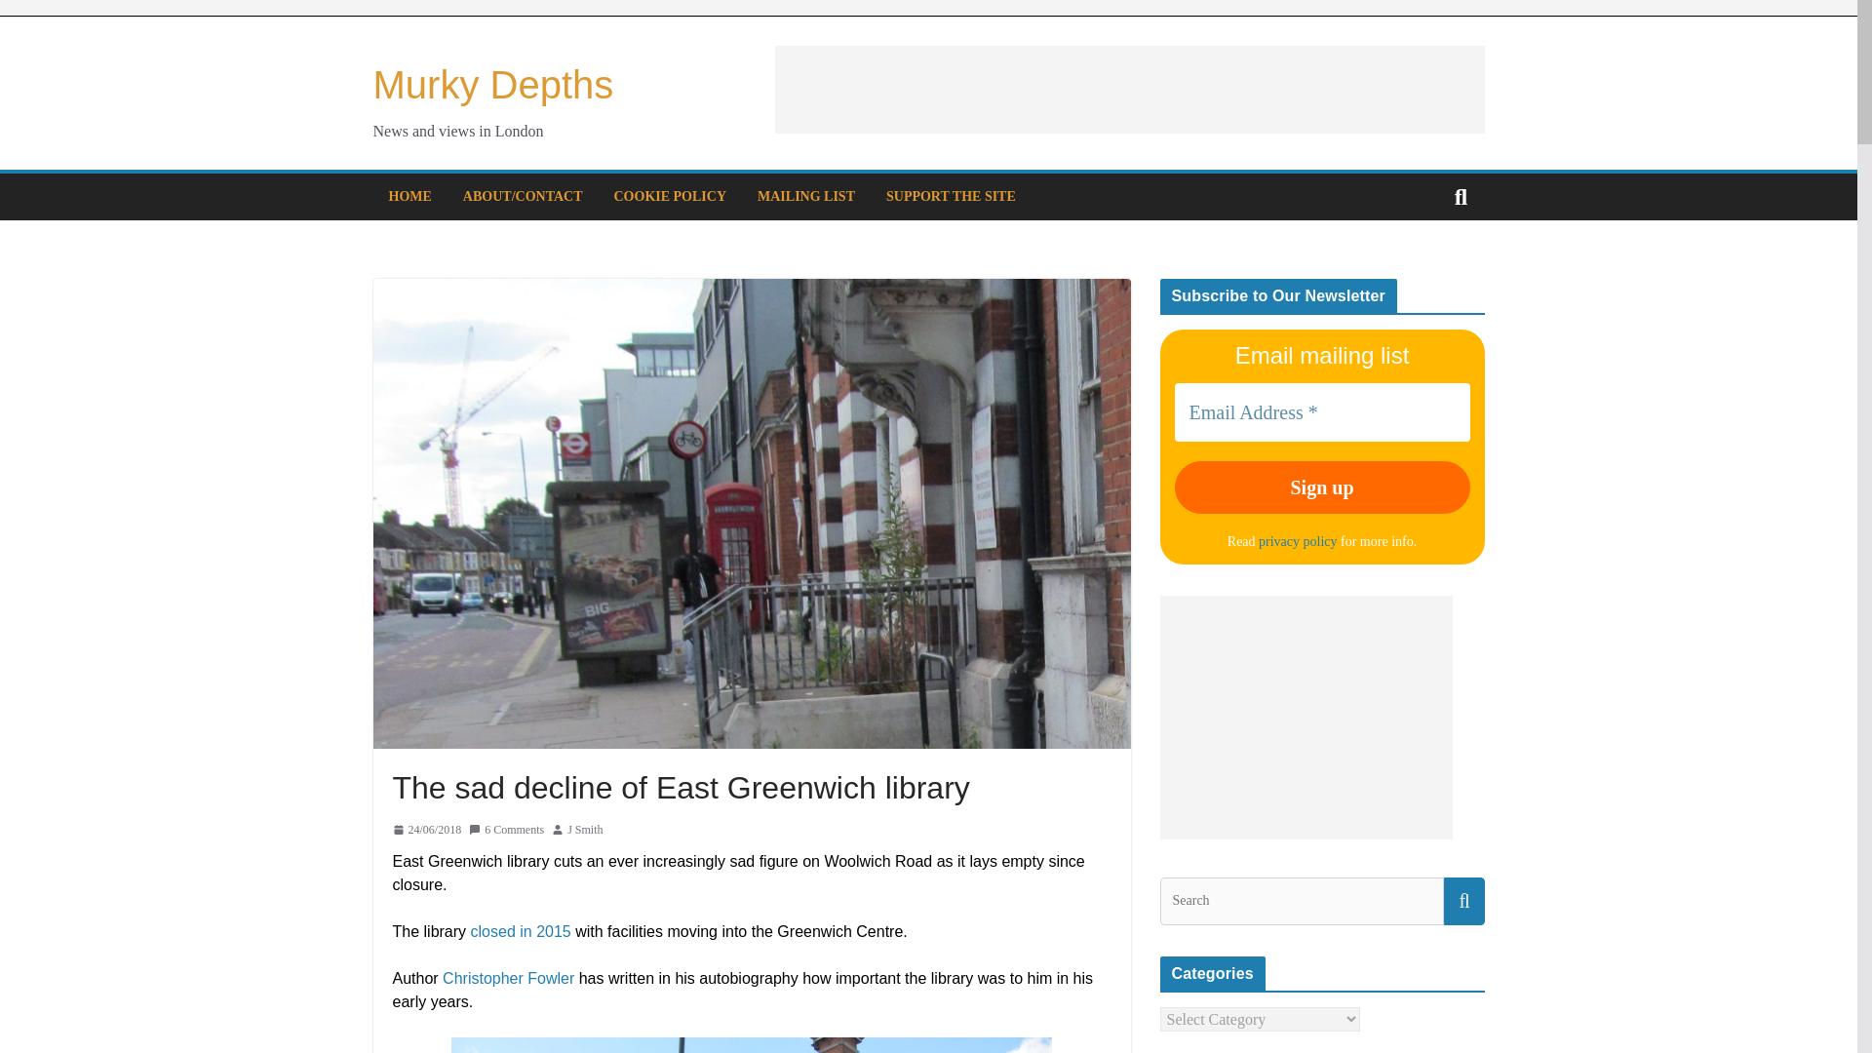 This screenshot has width=1872, height=1053. Describe the element at coordinates (521, 932) in the screenshot. I see `closed in 2015` at that location.